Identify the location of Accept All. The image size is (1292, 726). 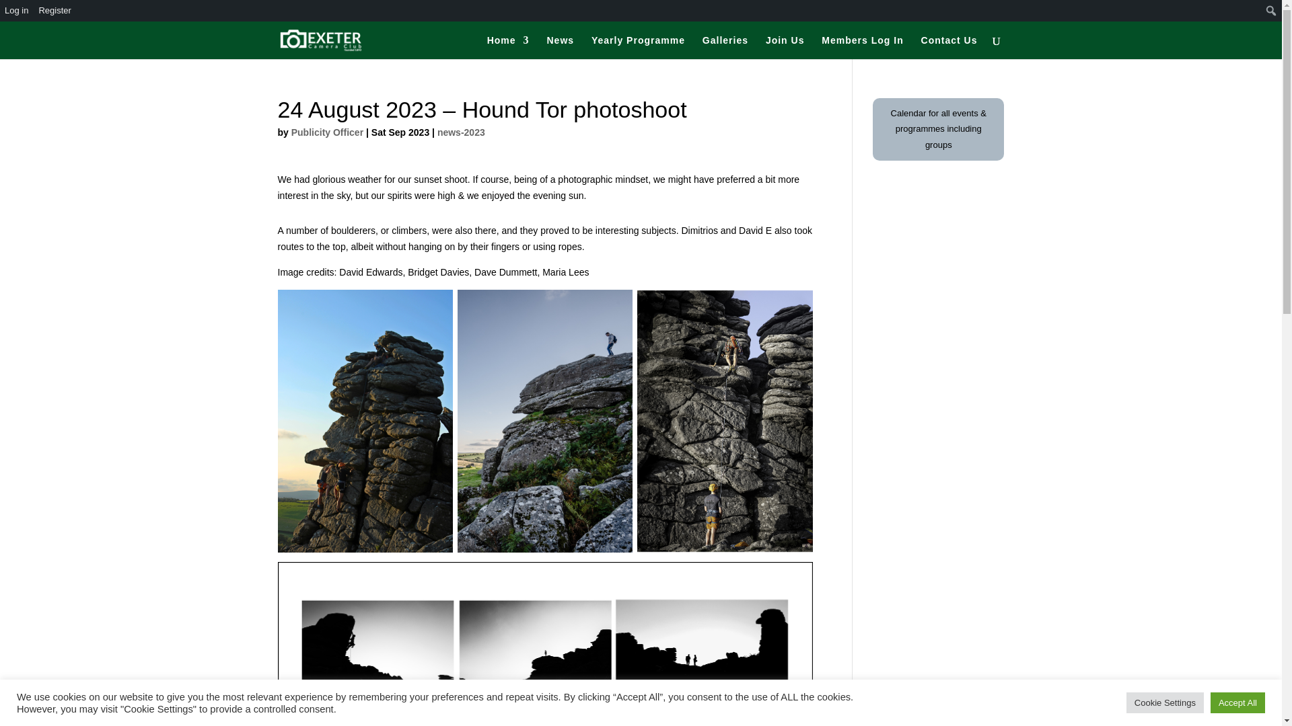
(1237, 702).